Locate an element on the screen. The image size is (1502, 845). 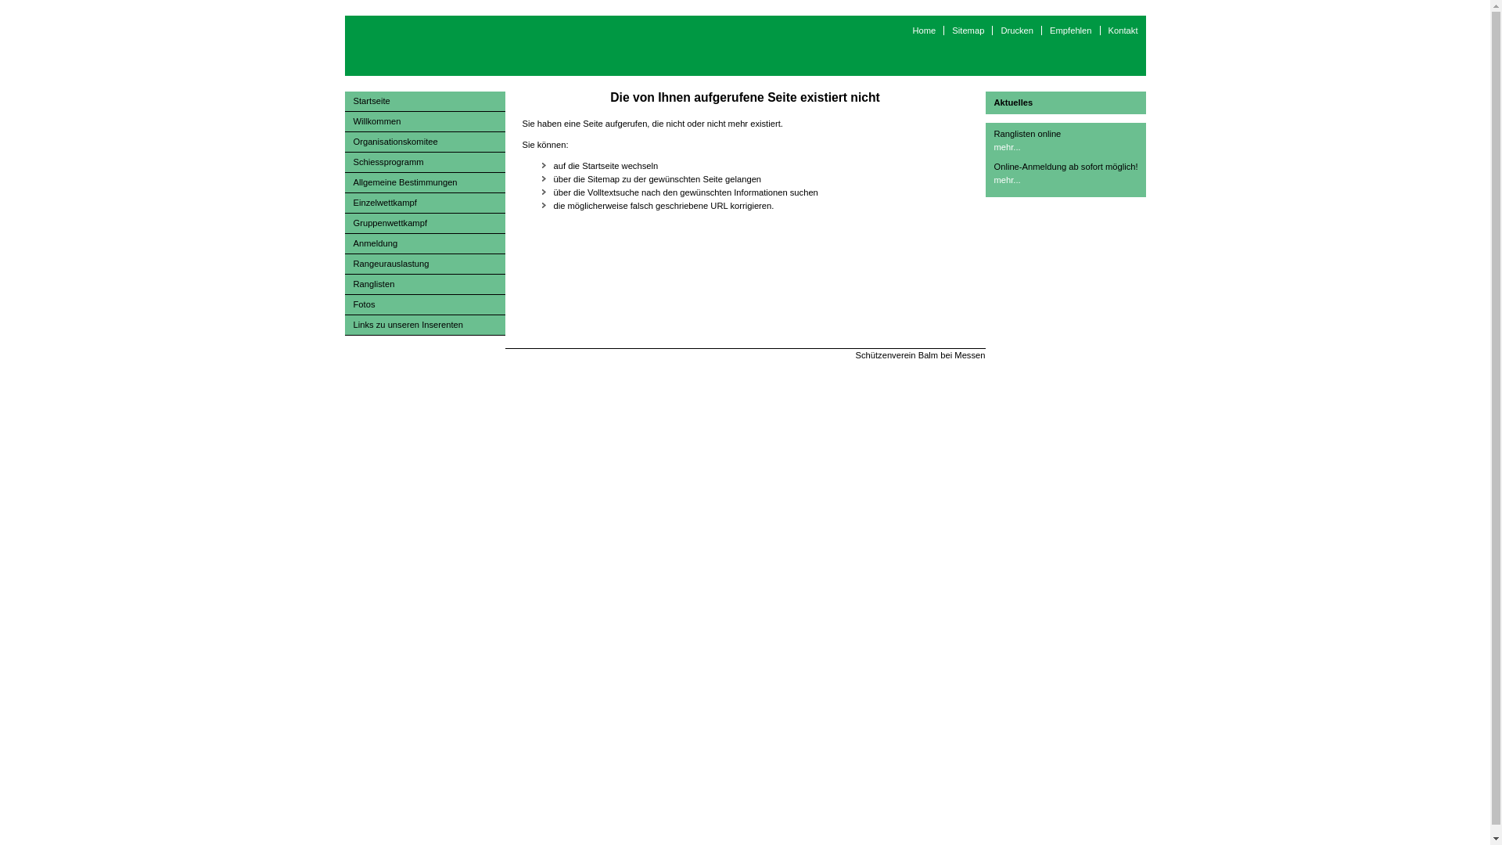
mehr... is located at coordinates (1007, 147).